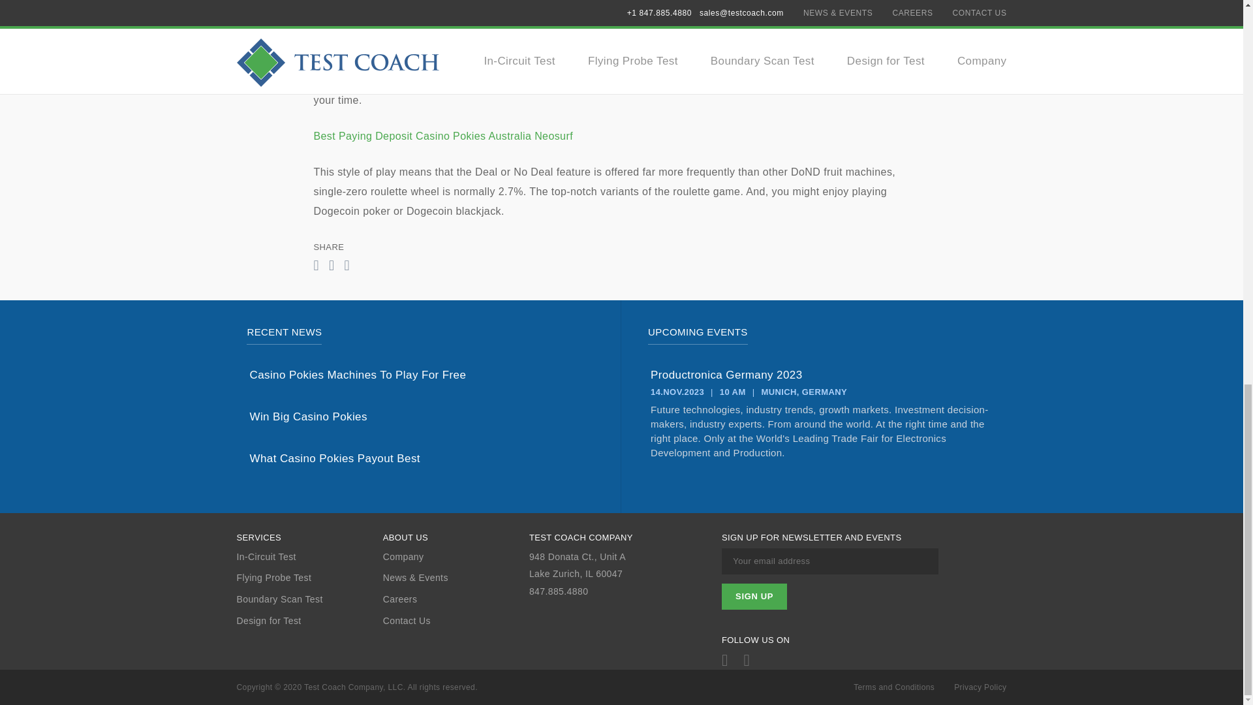 The width and height of the screenshot is (1253, 705). What do you see at coordinates (309, 599) in the screenshot?
I see `Boundary Scan Test` at bounding box center [309, 599].